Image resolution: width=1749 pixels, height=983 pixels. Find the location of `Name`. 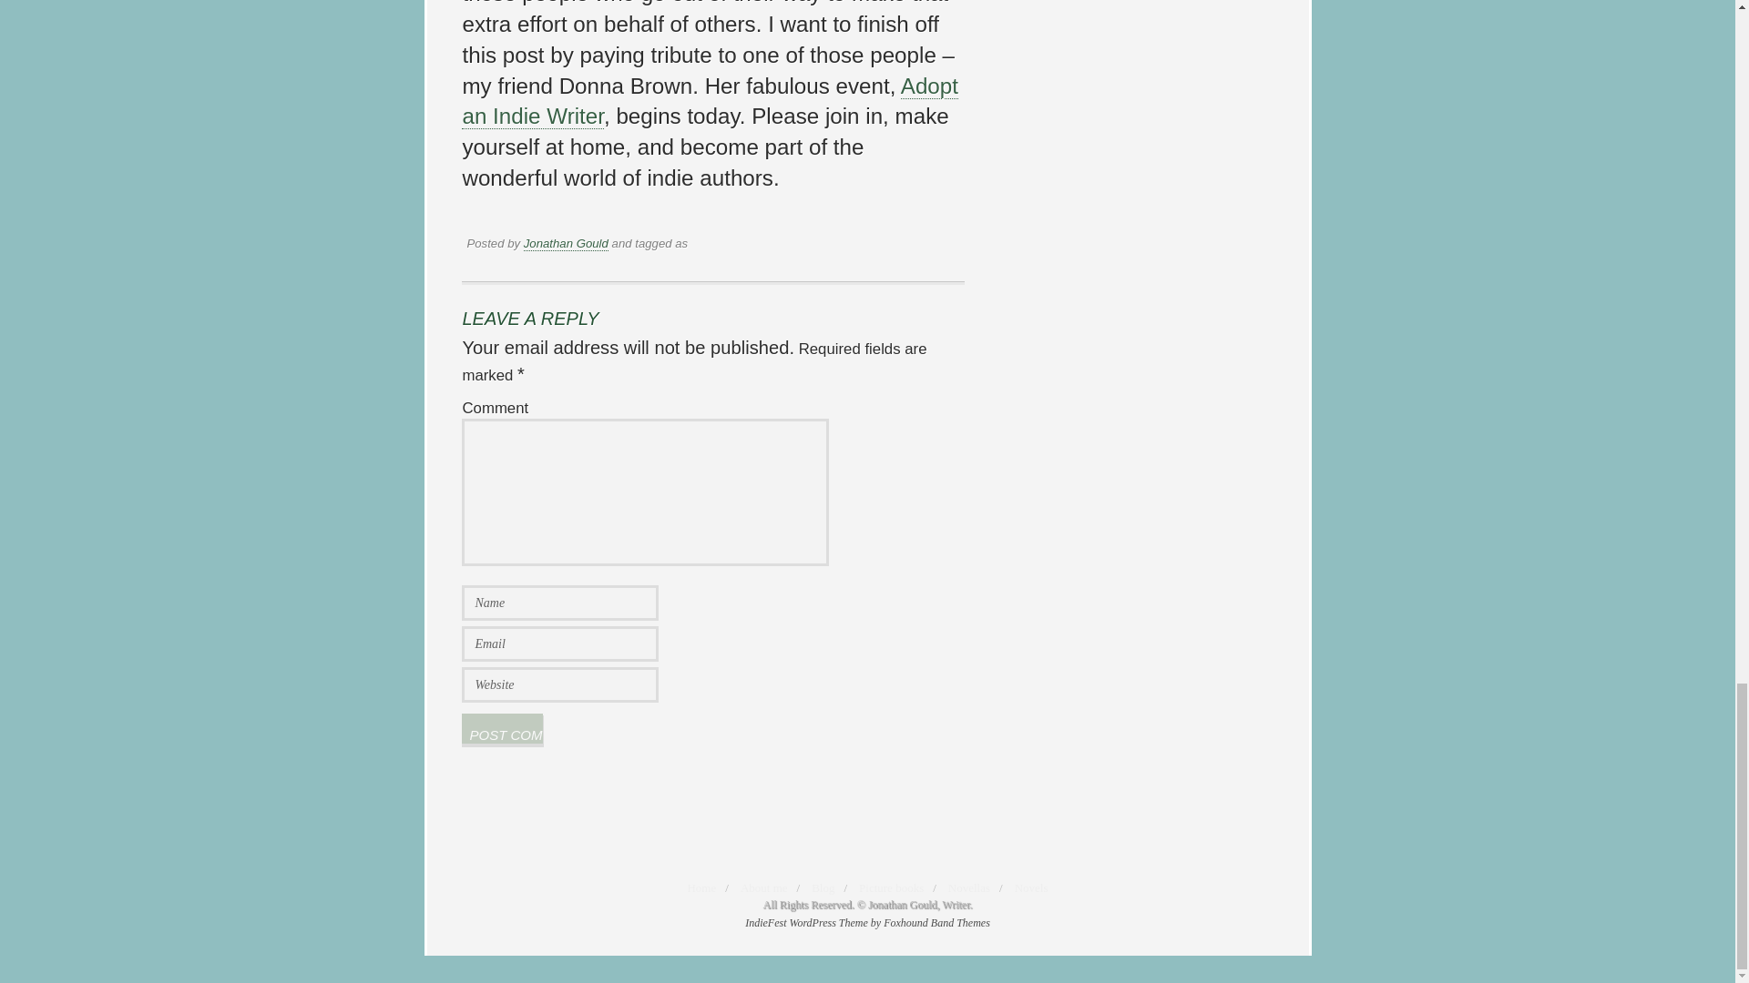

Name is located at coordinates (559, 603).